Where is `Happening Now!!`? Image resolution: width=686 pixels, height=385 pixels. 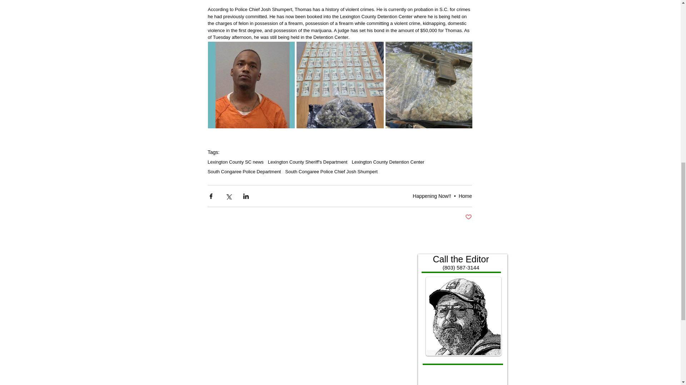
Happening Now!! is located at coordinates (432, 196).